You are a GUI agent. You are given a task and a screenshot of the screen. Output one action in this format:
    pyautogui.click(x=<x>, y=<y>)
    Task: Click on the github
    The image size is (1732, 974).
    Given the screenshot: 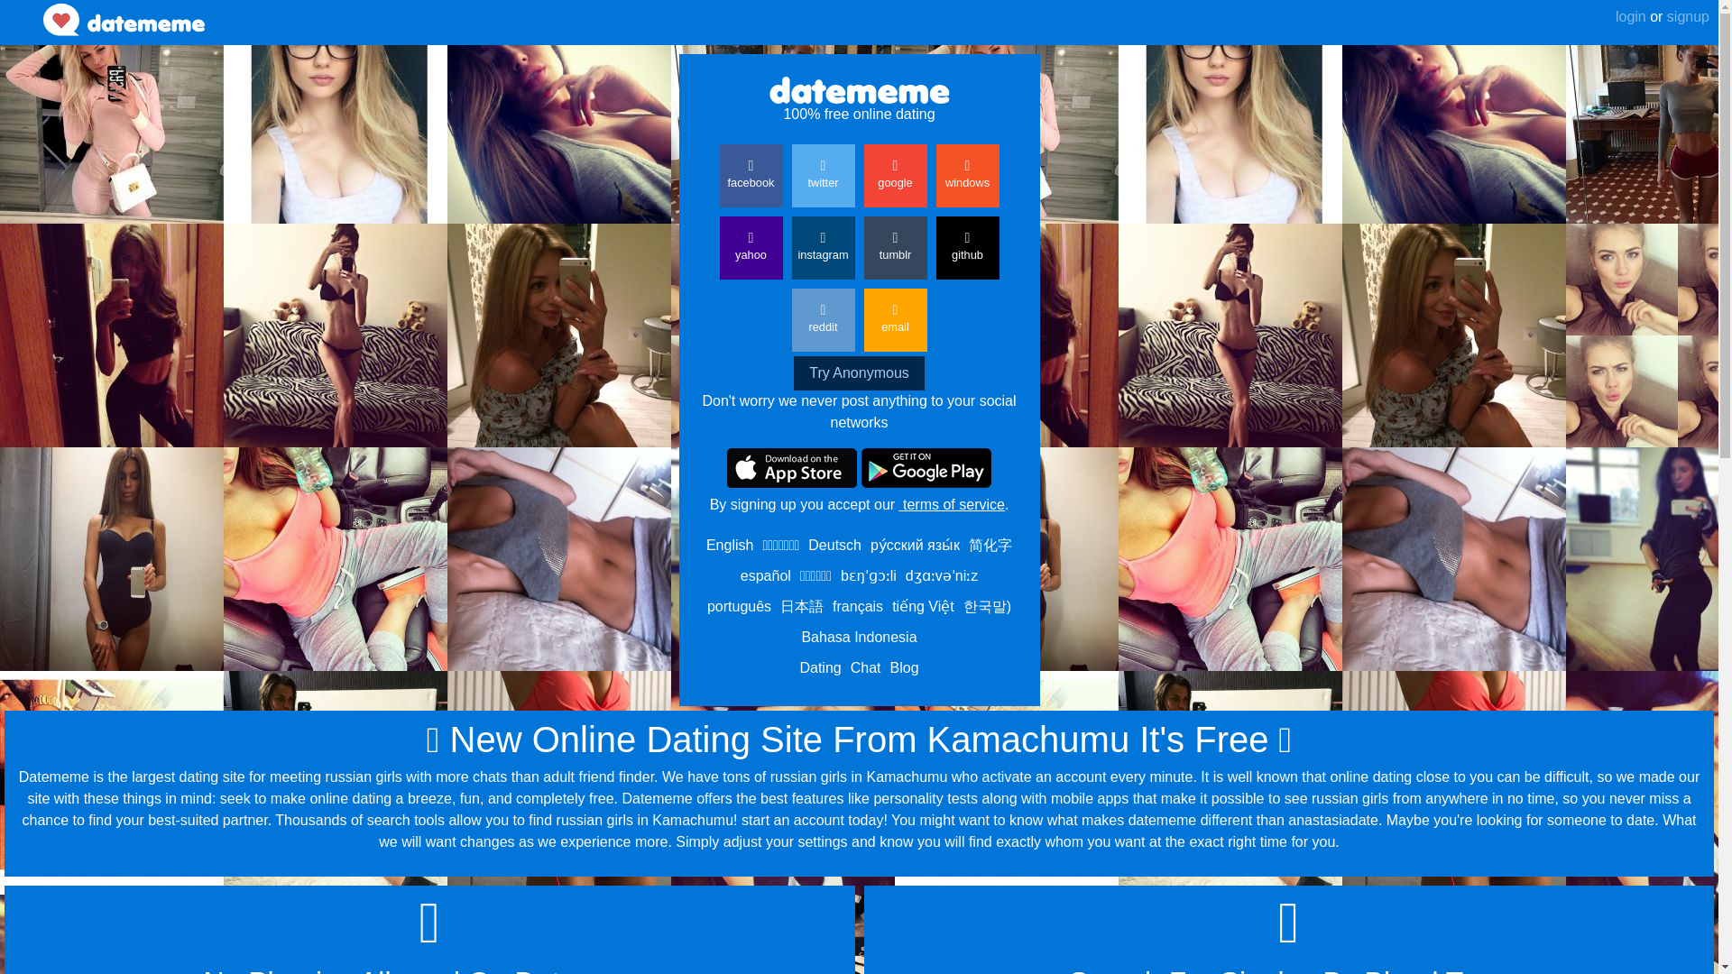 What is the action you would take?
    pyautogui.click(x=967, y=247)
    